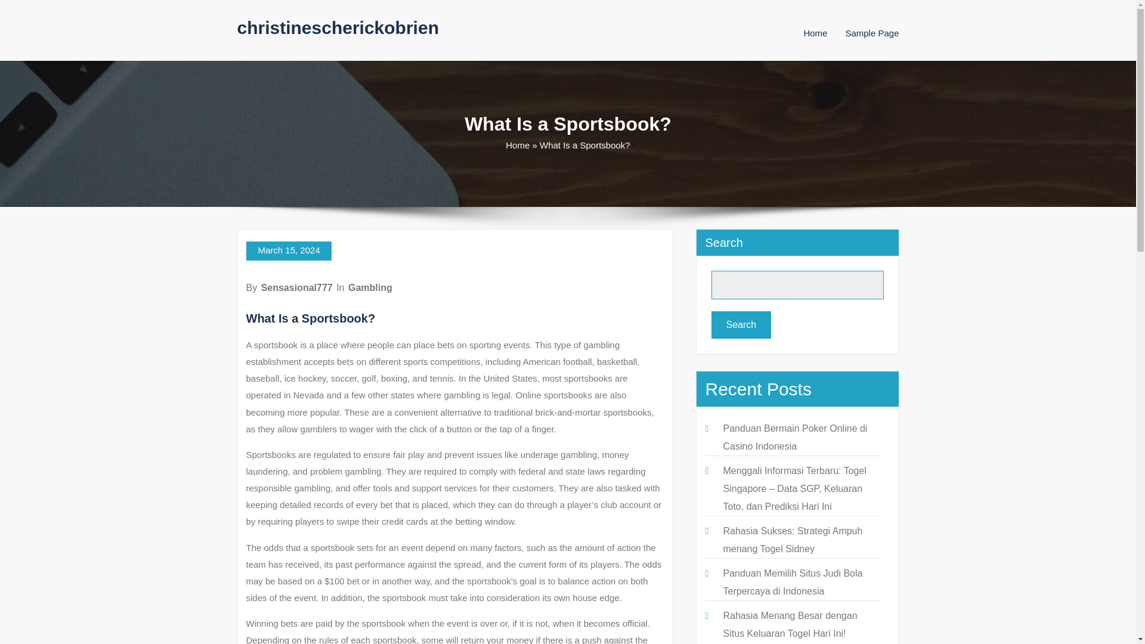 The width and height of the screenshot is (1145, 644). What do you see at coordinates (792, 582) in the screenshot?
I see `Panduan Memilih Situs Judi Bola Terpercaya di Indonesia` at bounding box center [792, 582].